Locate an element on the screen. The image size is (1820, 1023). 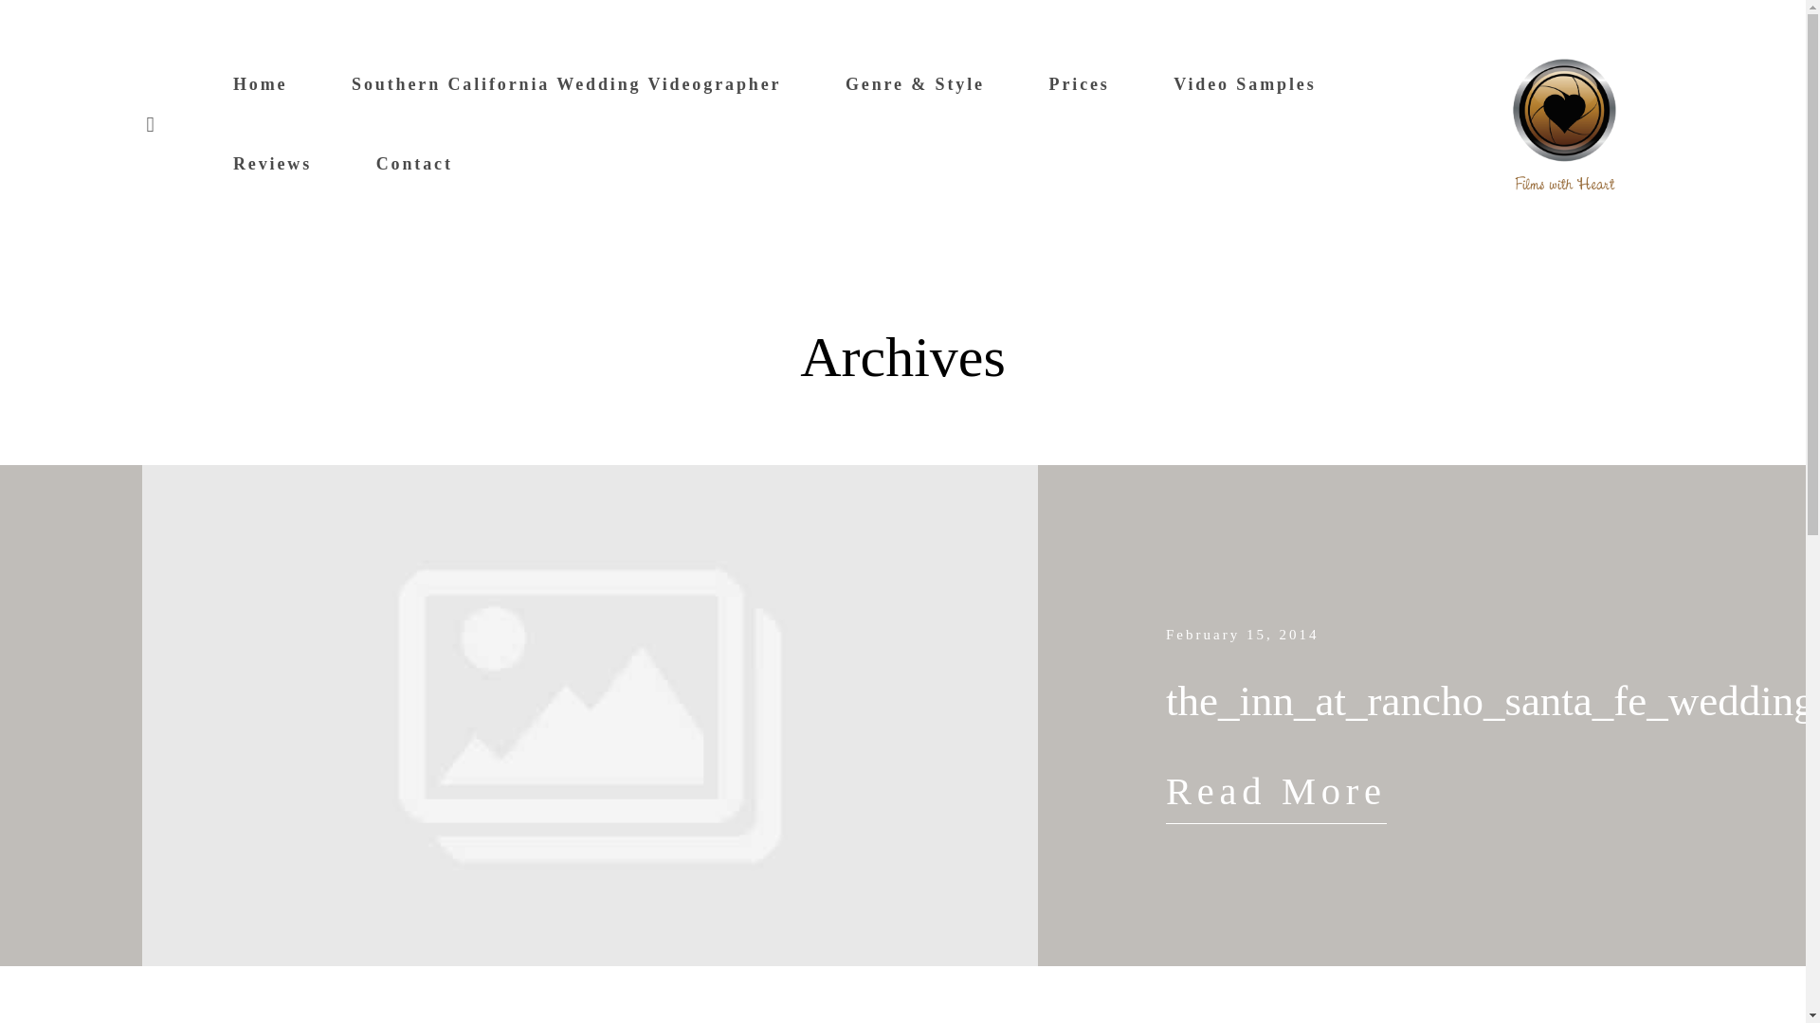
Reviews is located at coordinates (271, 163).